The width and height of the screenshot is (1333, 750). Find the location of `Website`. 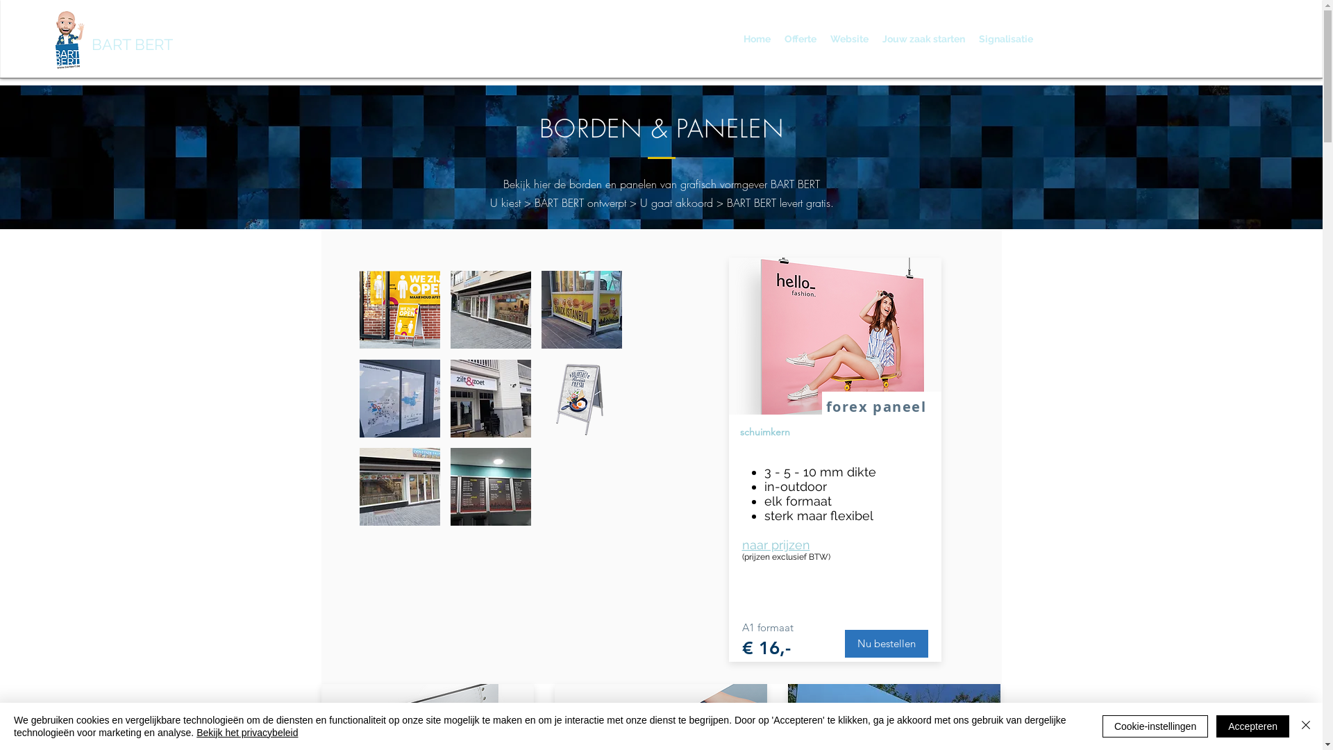

Website is located at coordinates (850, 39).